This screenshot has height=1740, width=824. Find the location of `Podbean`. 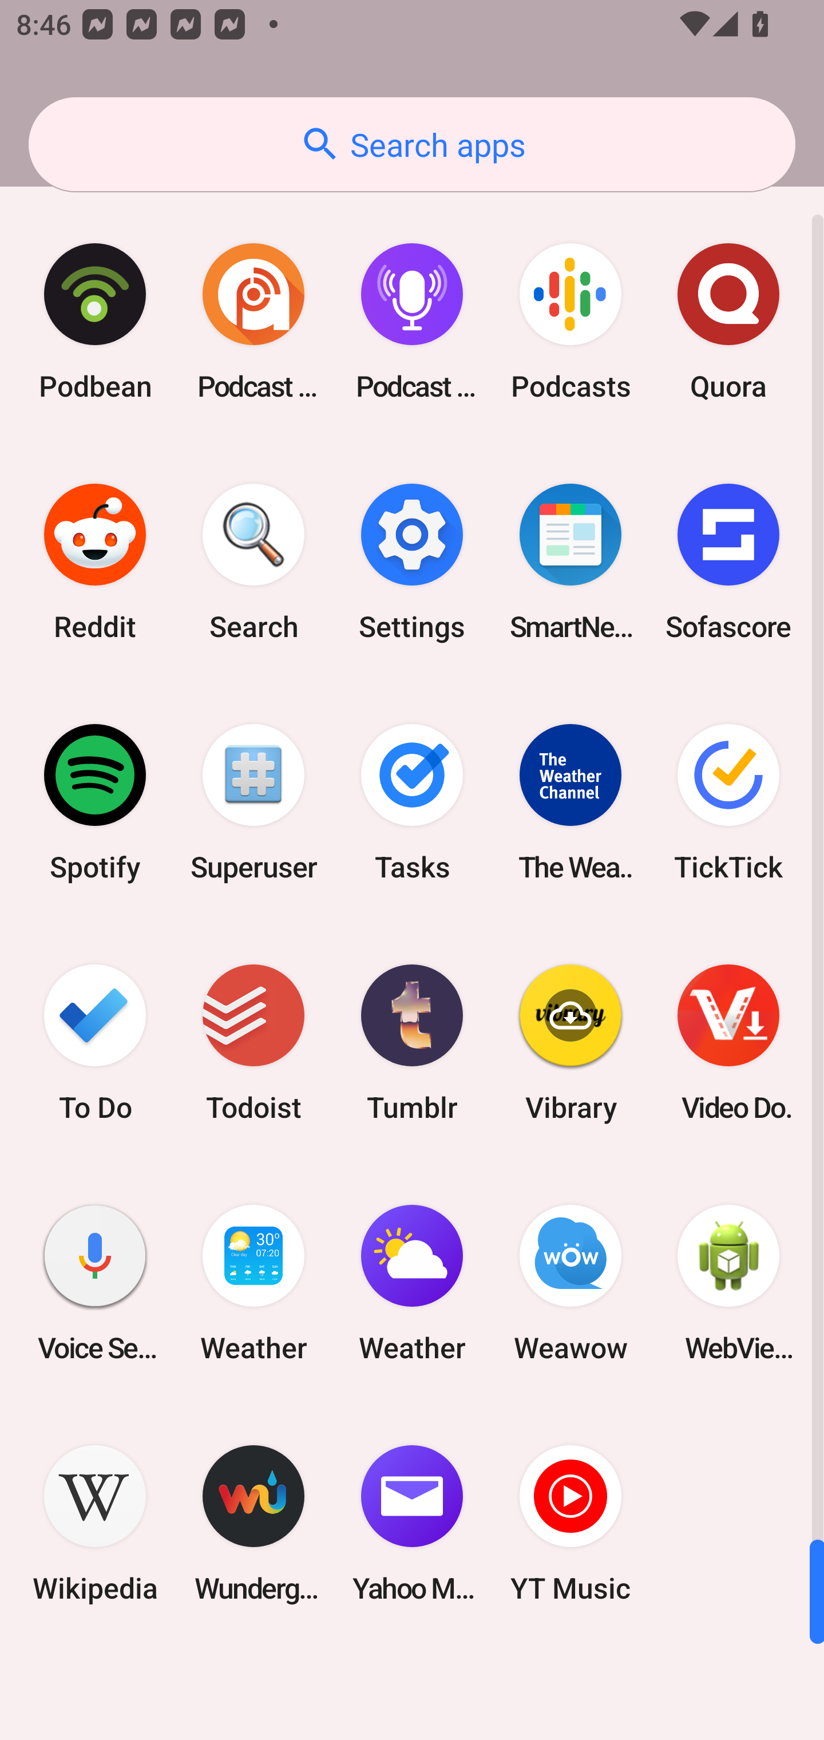

Podbean is located at coordinates (95, 322).